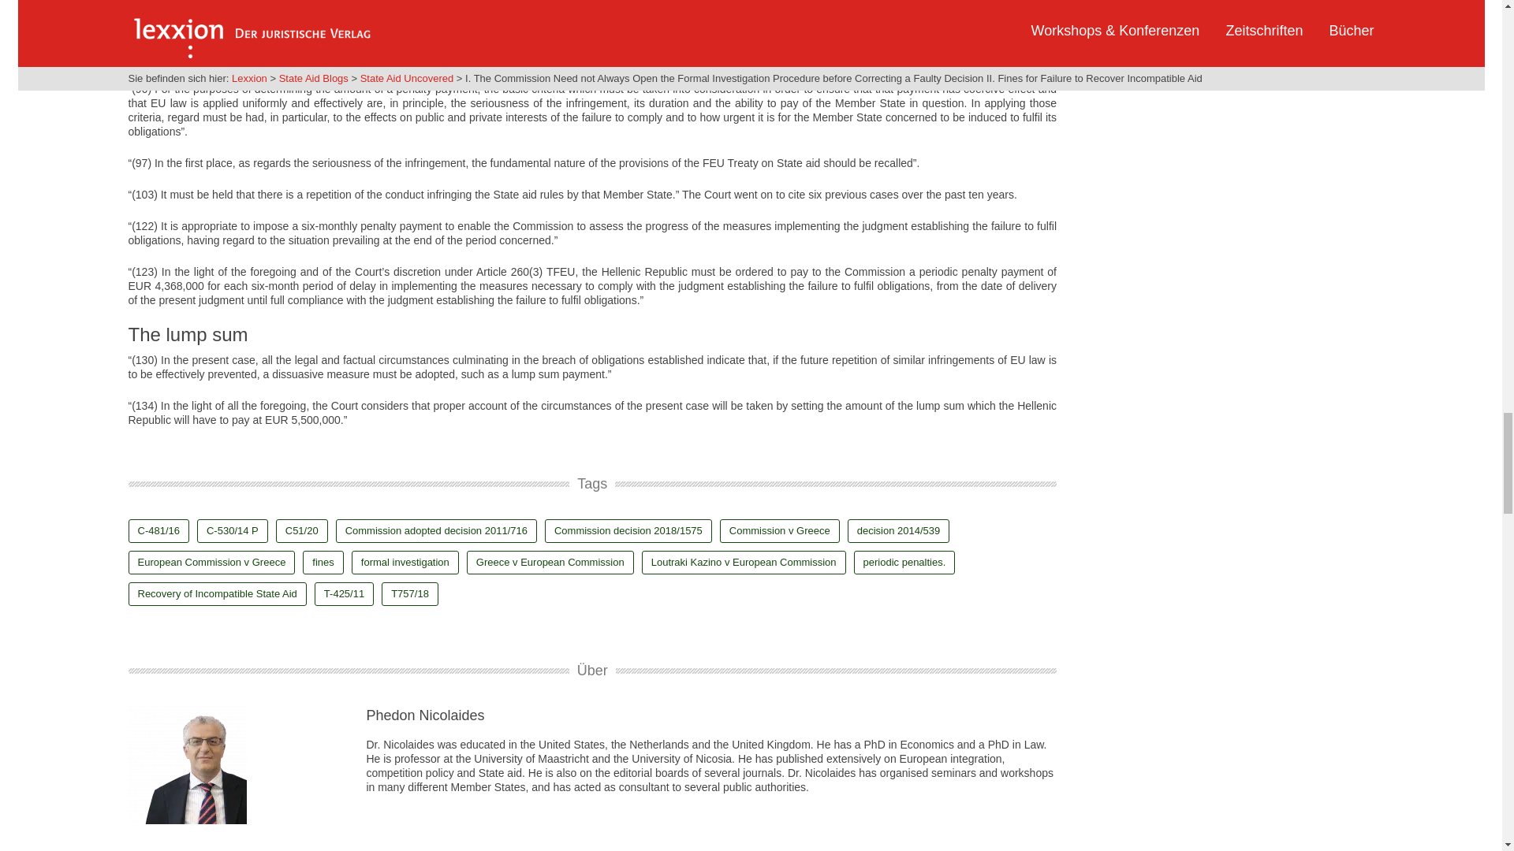  Describe the element at coordinates (780, 531) in the screenshot. I see `Commission v Greece` at that location.